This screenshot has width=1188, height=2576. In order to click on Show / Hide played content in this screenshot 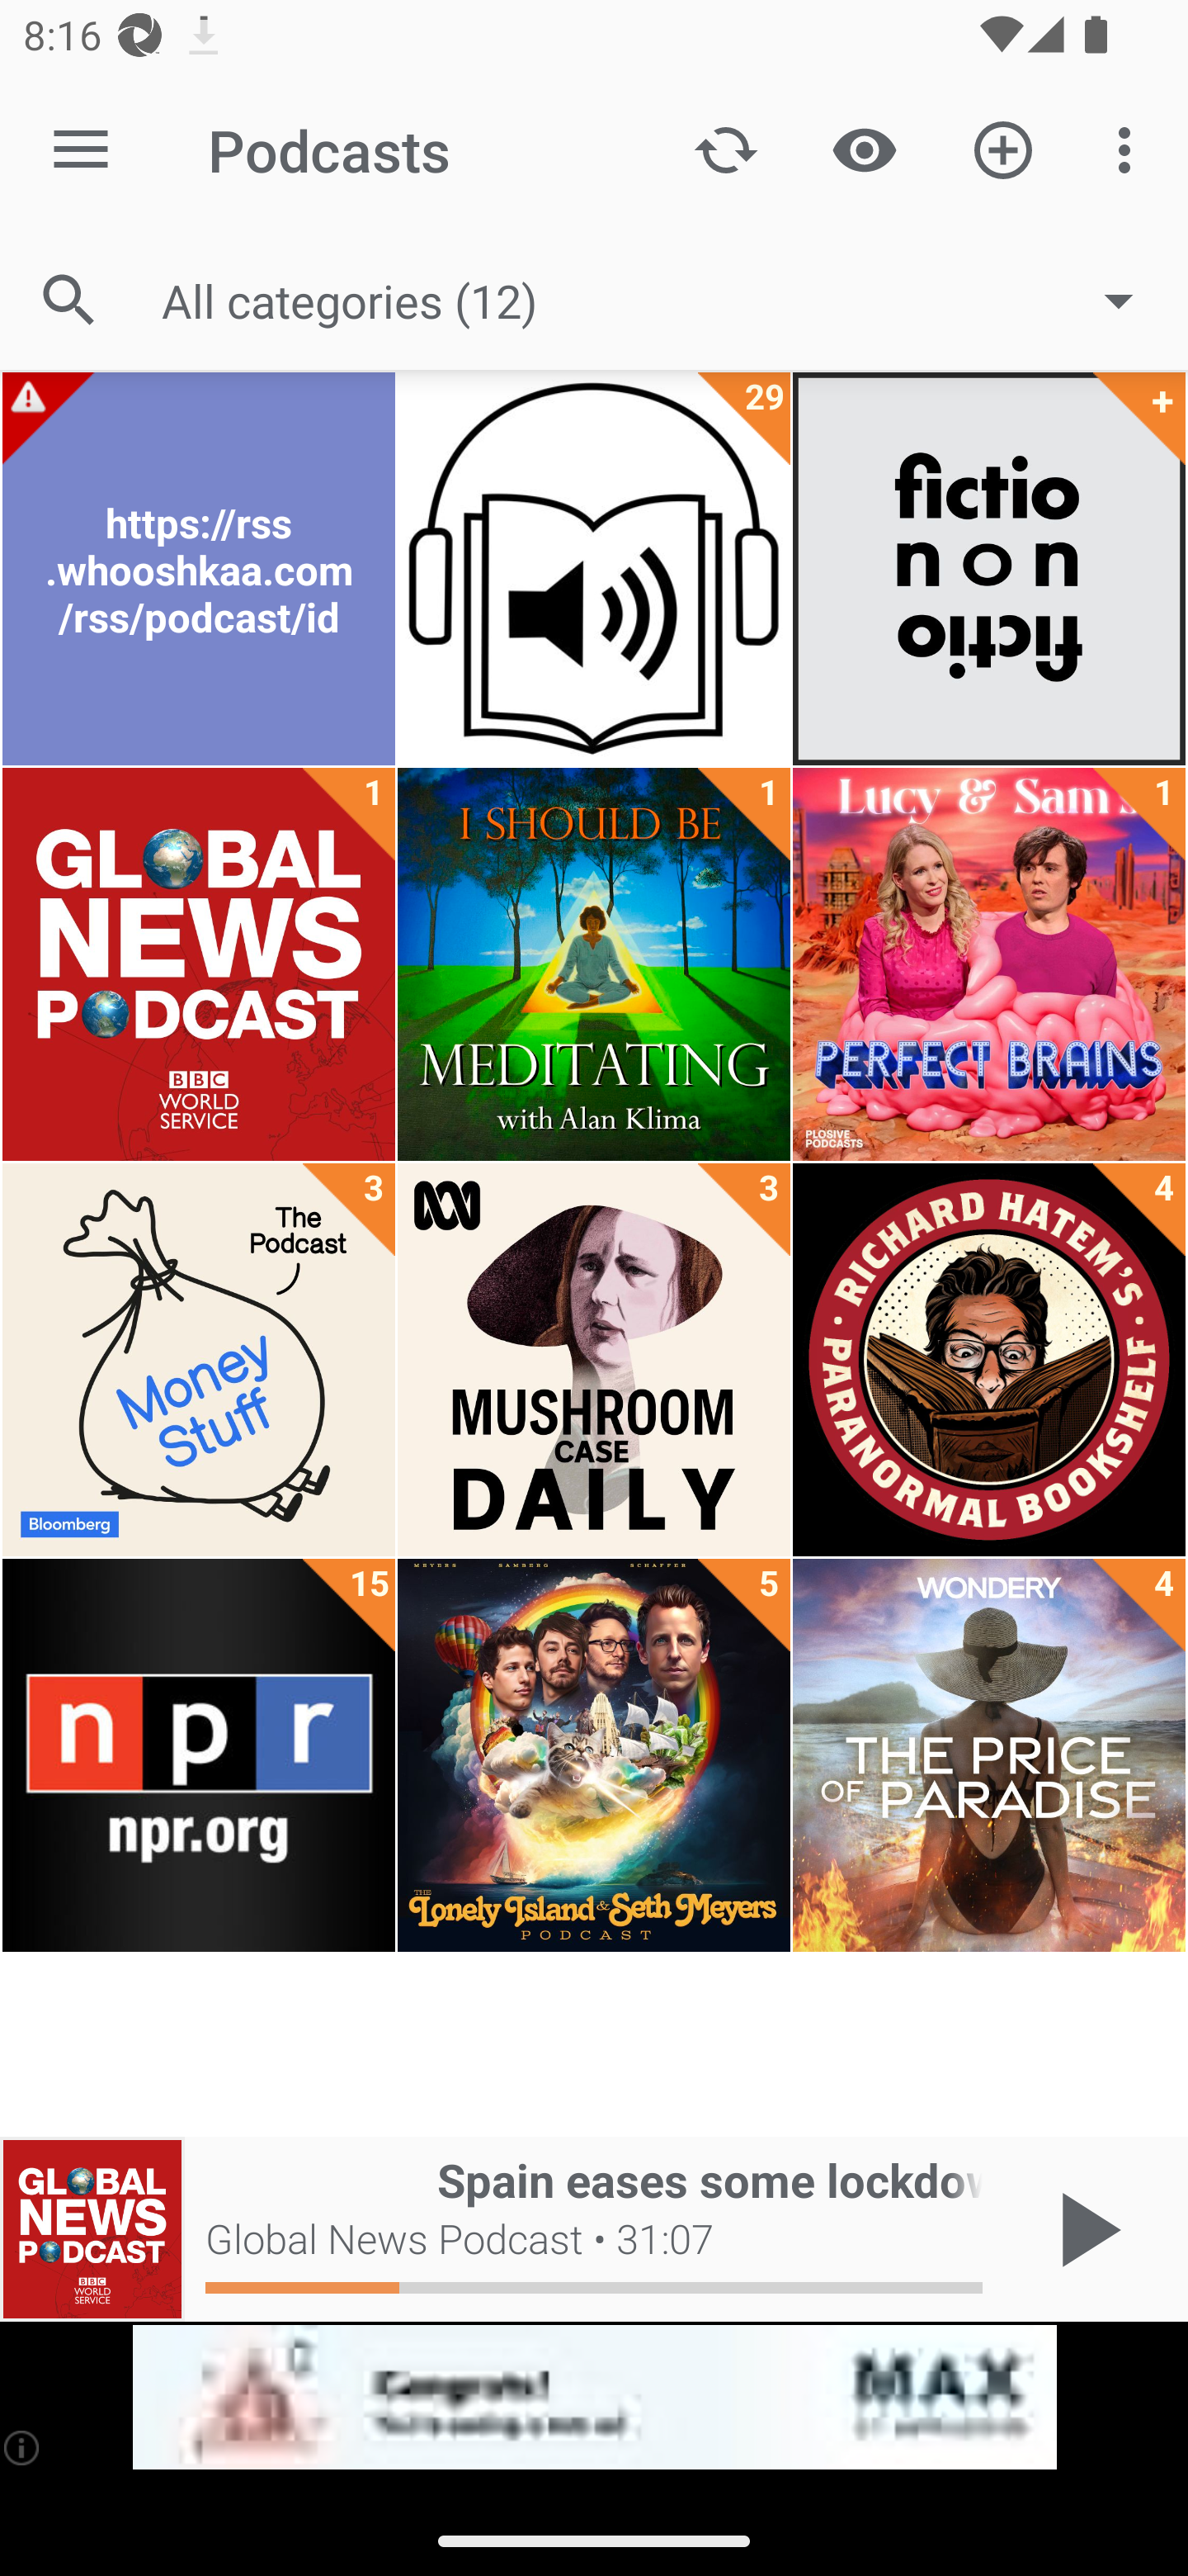, I will do `click(864, 149)`.